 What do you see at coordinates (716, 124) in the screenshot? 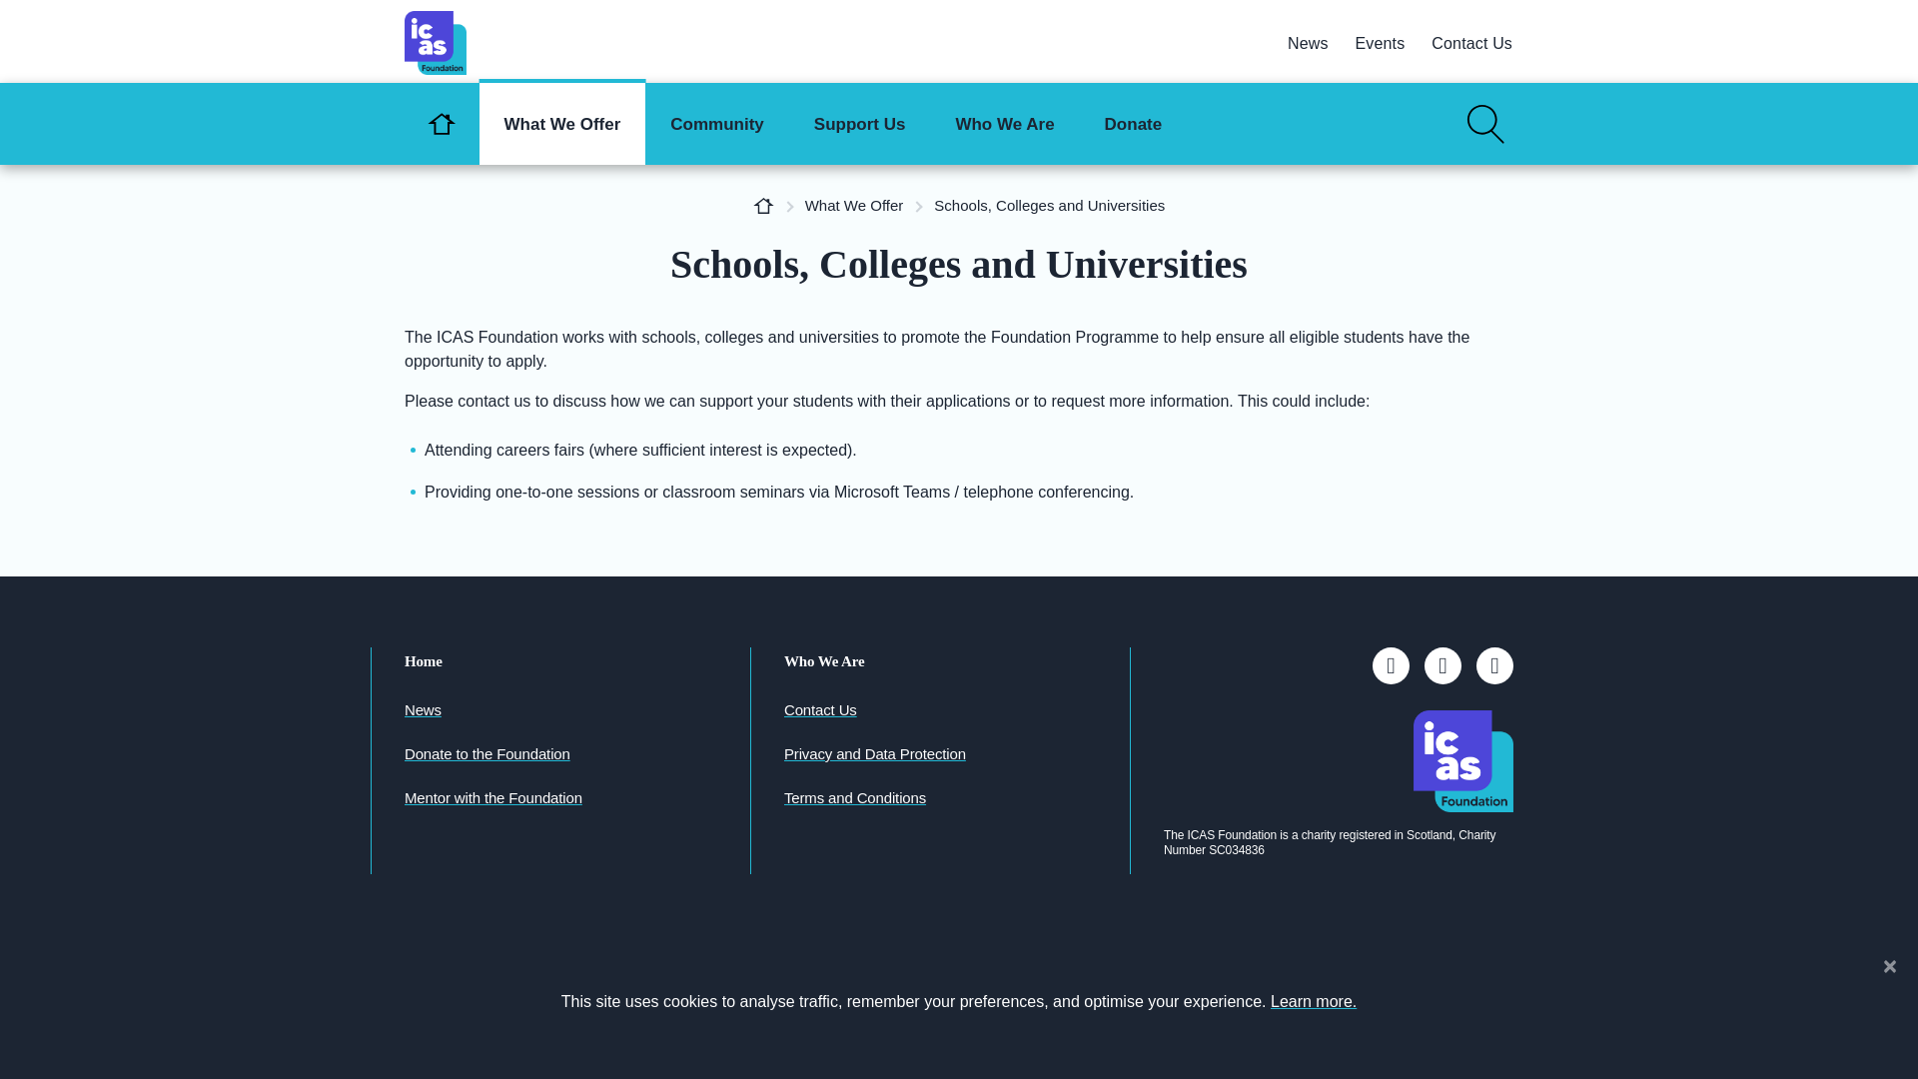
I see `Community` at bounding box center [716, 124].